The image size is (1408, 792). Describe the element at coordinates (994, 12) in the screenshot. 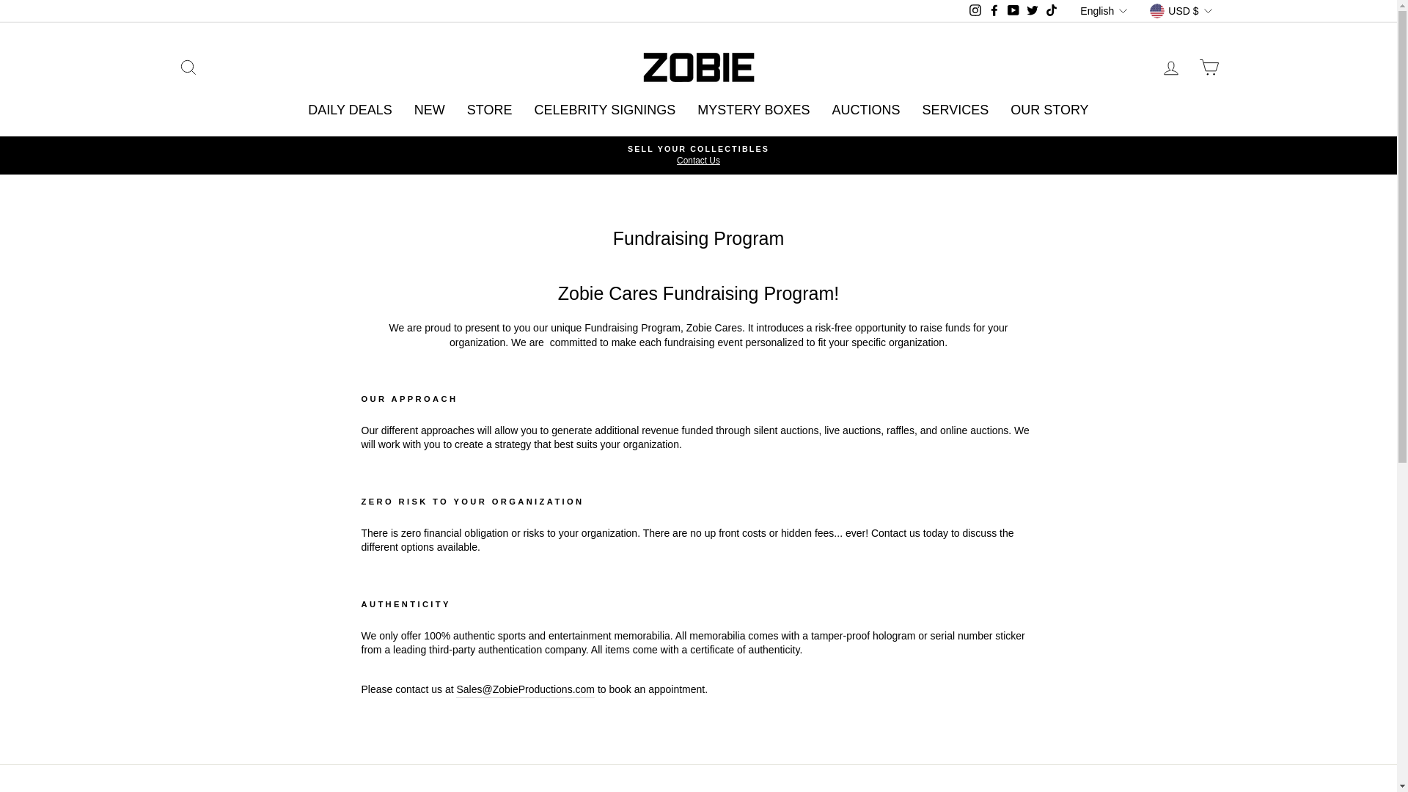

I see `Zobie Productions on Facebook` at that location.